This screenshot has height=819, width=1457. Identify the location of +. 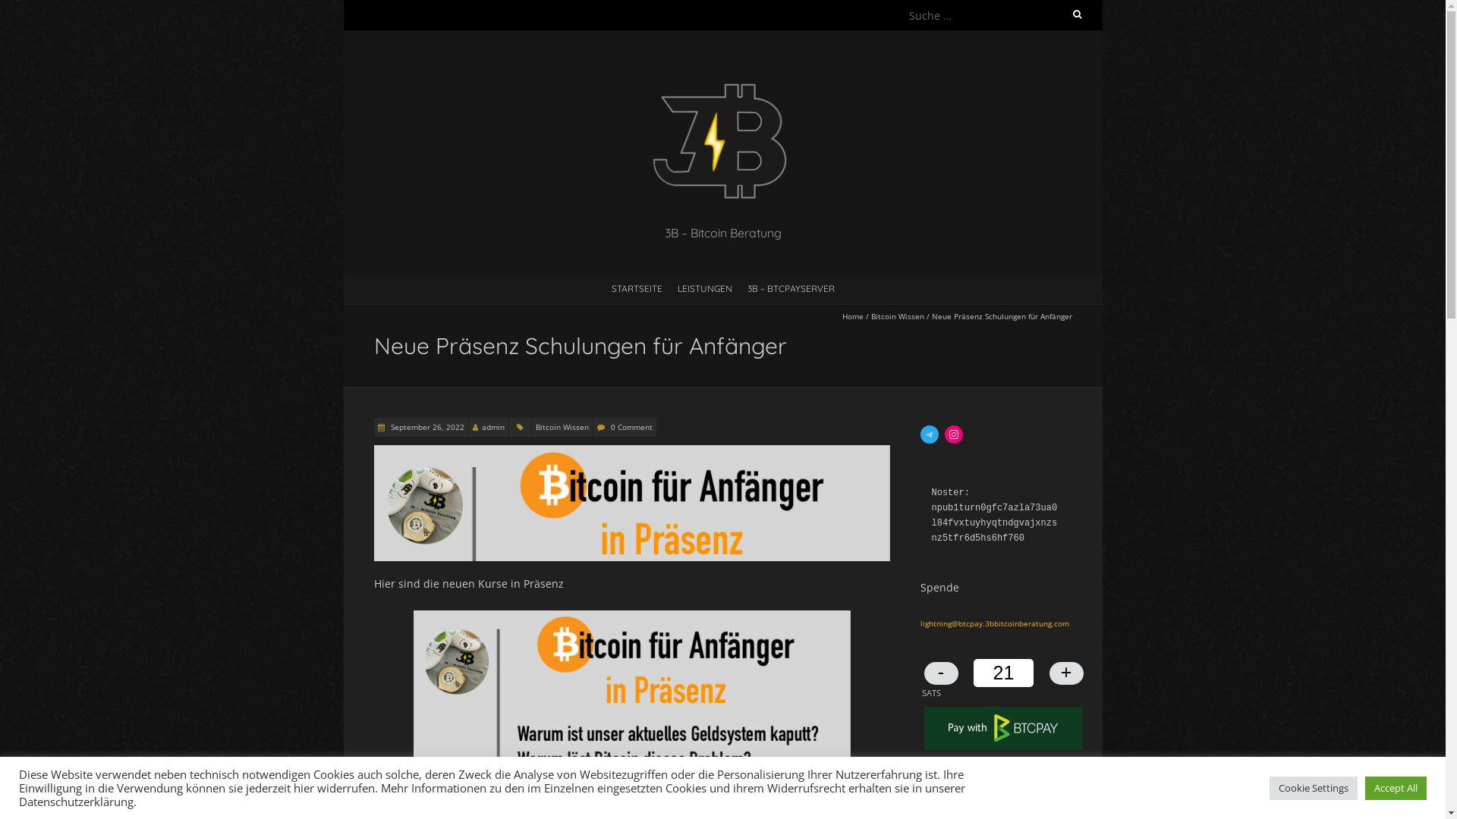
(1065, 673).